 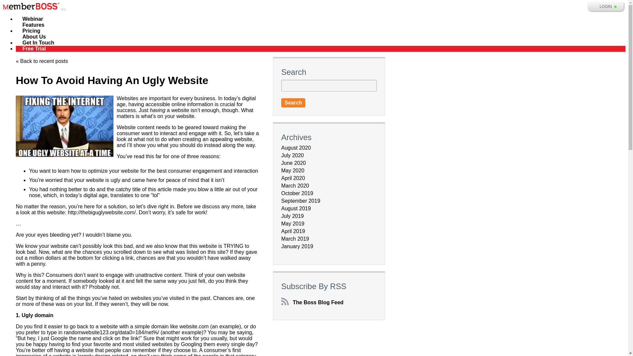 I want to click on About Us, so click(x=34, y=37).